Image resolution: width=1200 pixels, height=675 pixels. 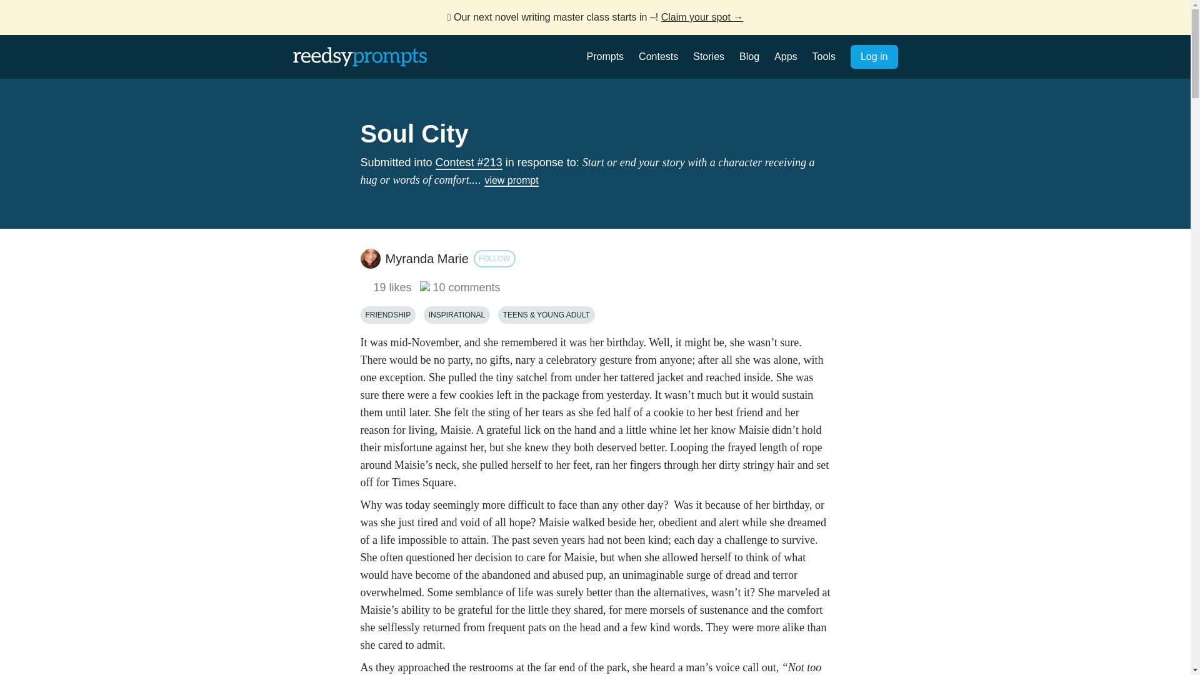 I want to click on Stories, so click(x=709, y=56).